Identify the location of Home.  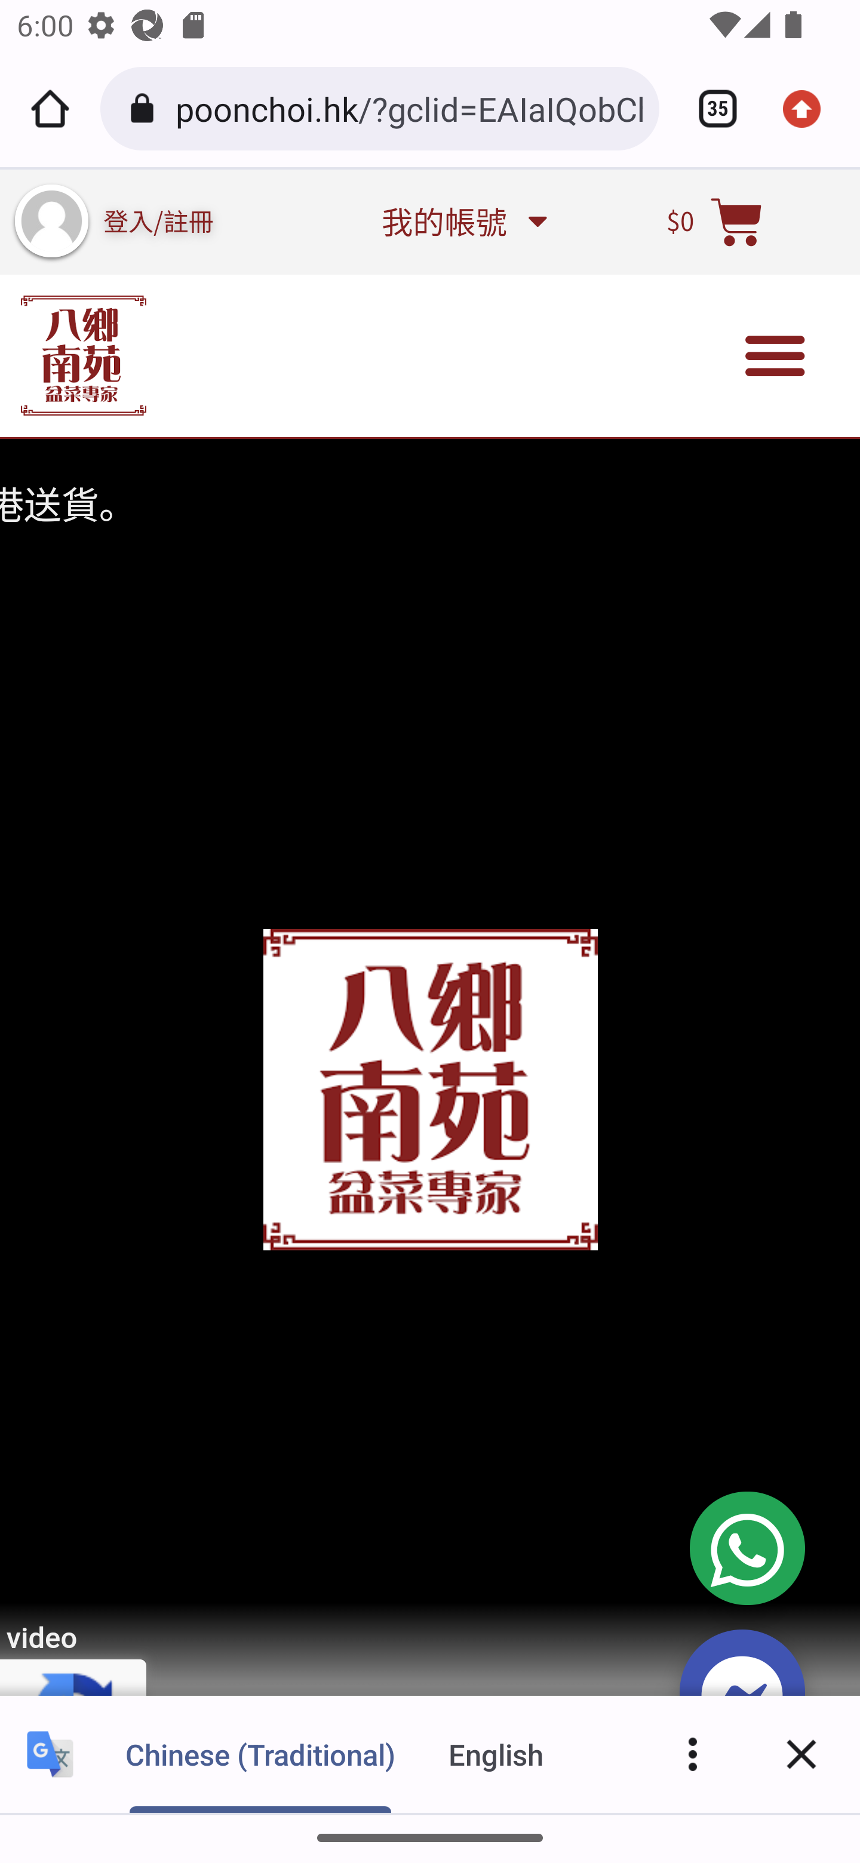
(50, 109).